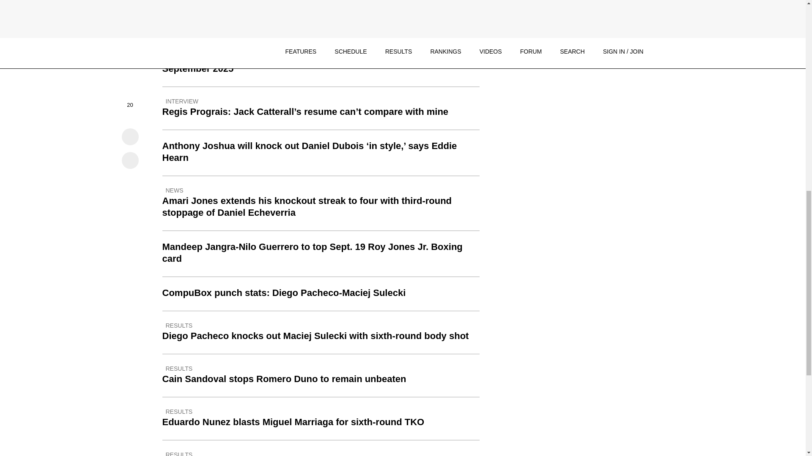 This screenshot has width=812, height=456. Describe the element at coordinates (206, 1) in the screenshot. I see `ADD COMMENT` at that location.